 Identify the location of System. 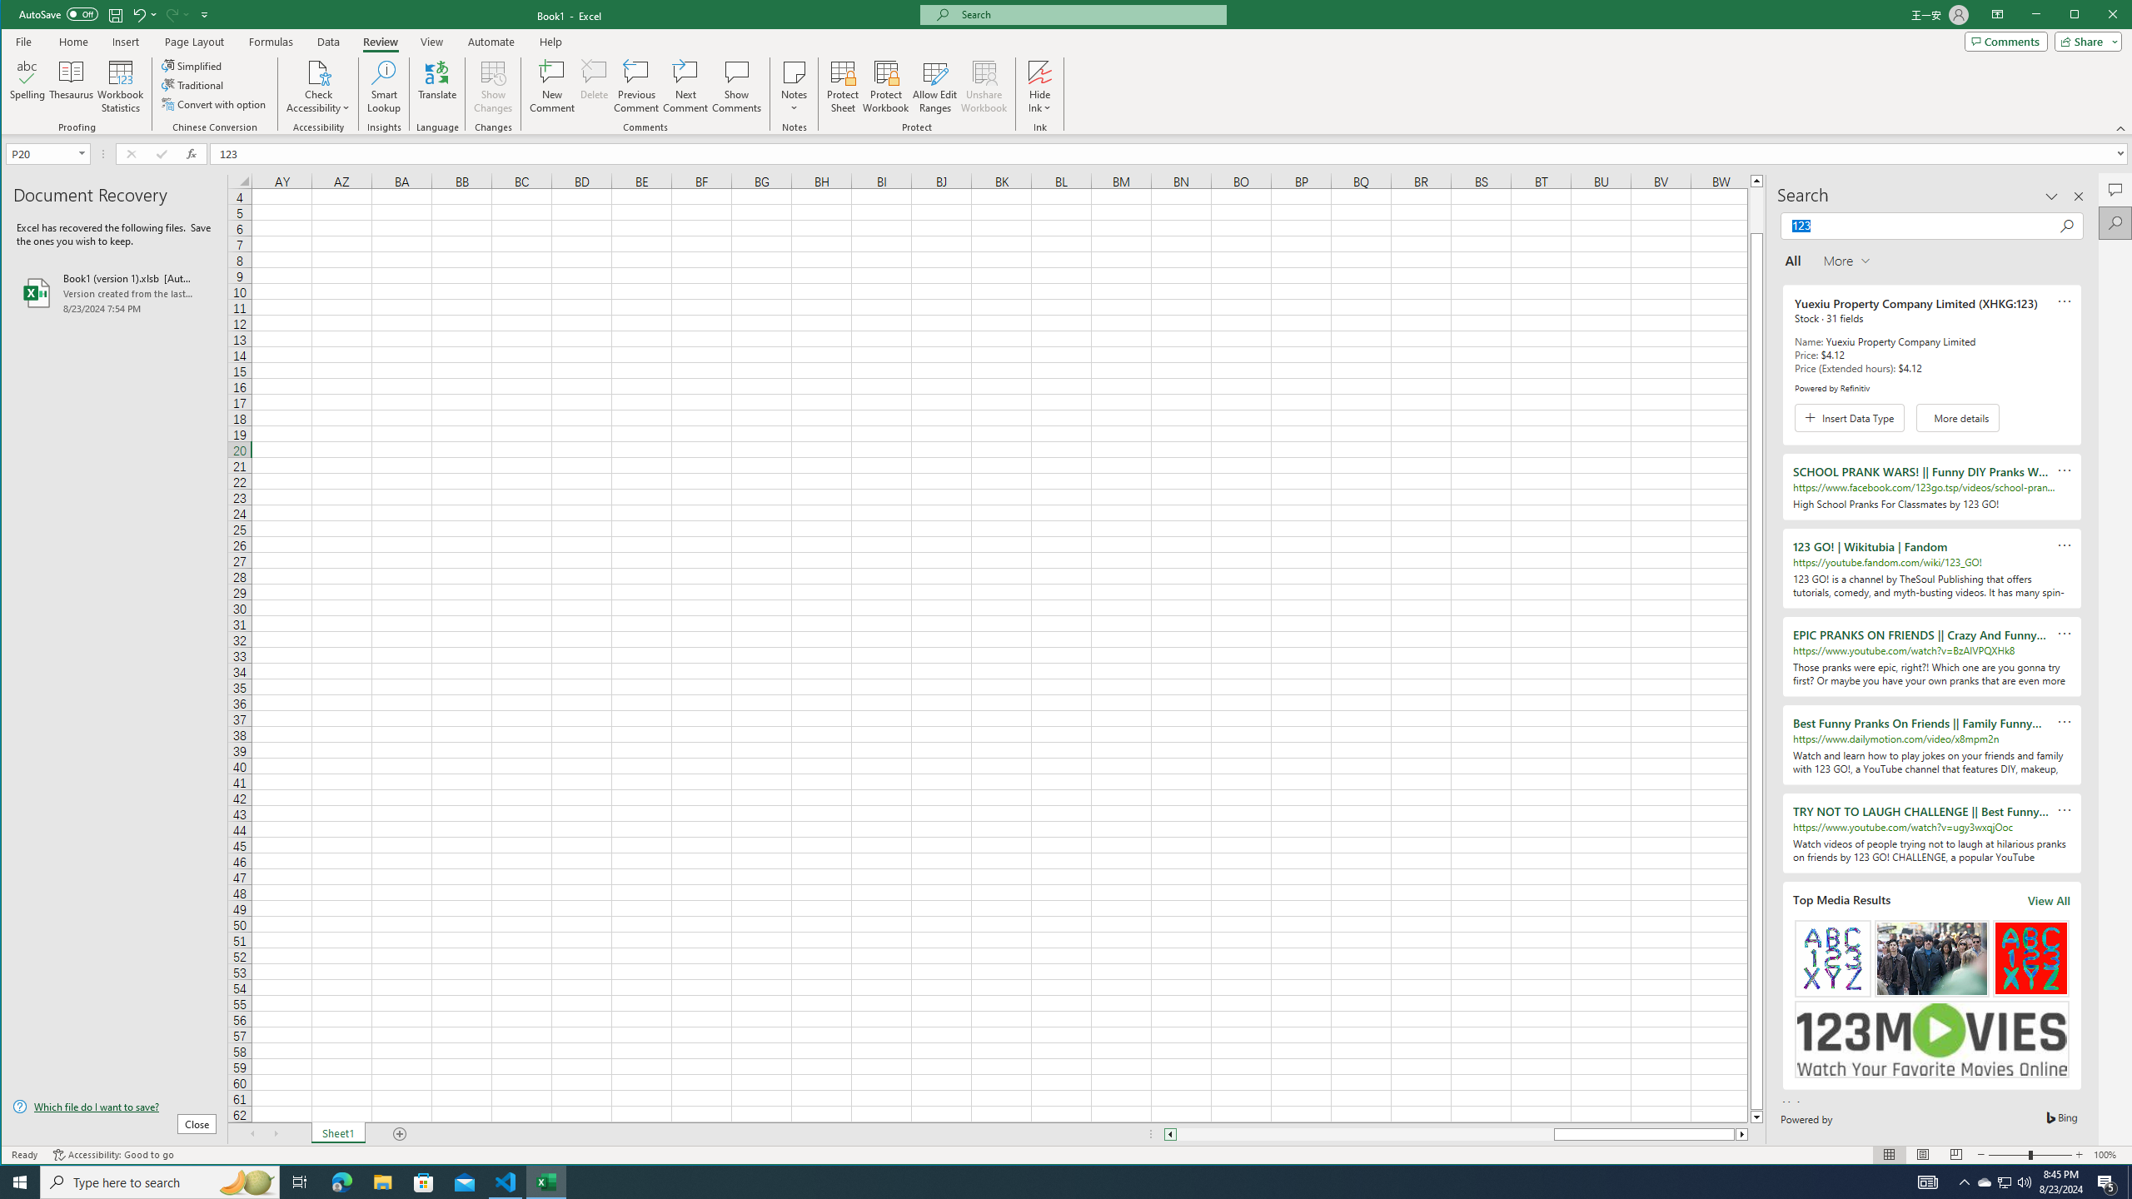
(17, 16).